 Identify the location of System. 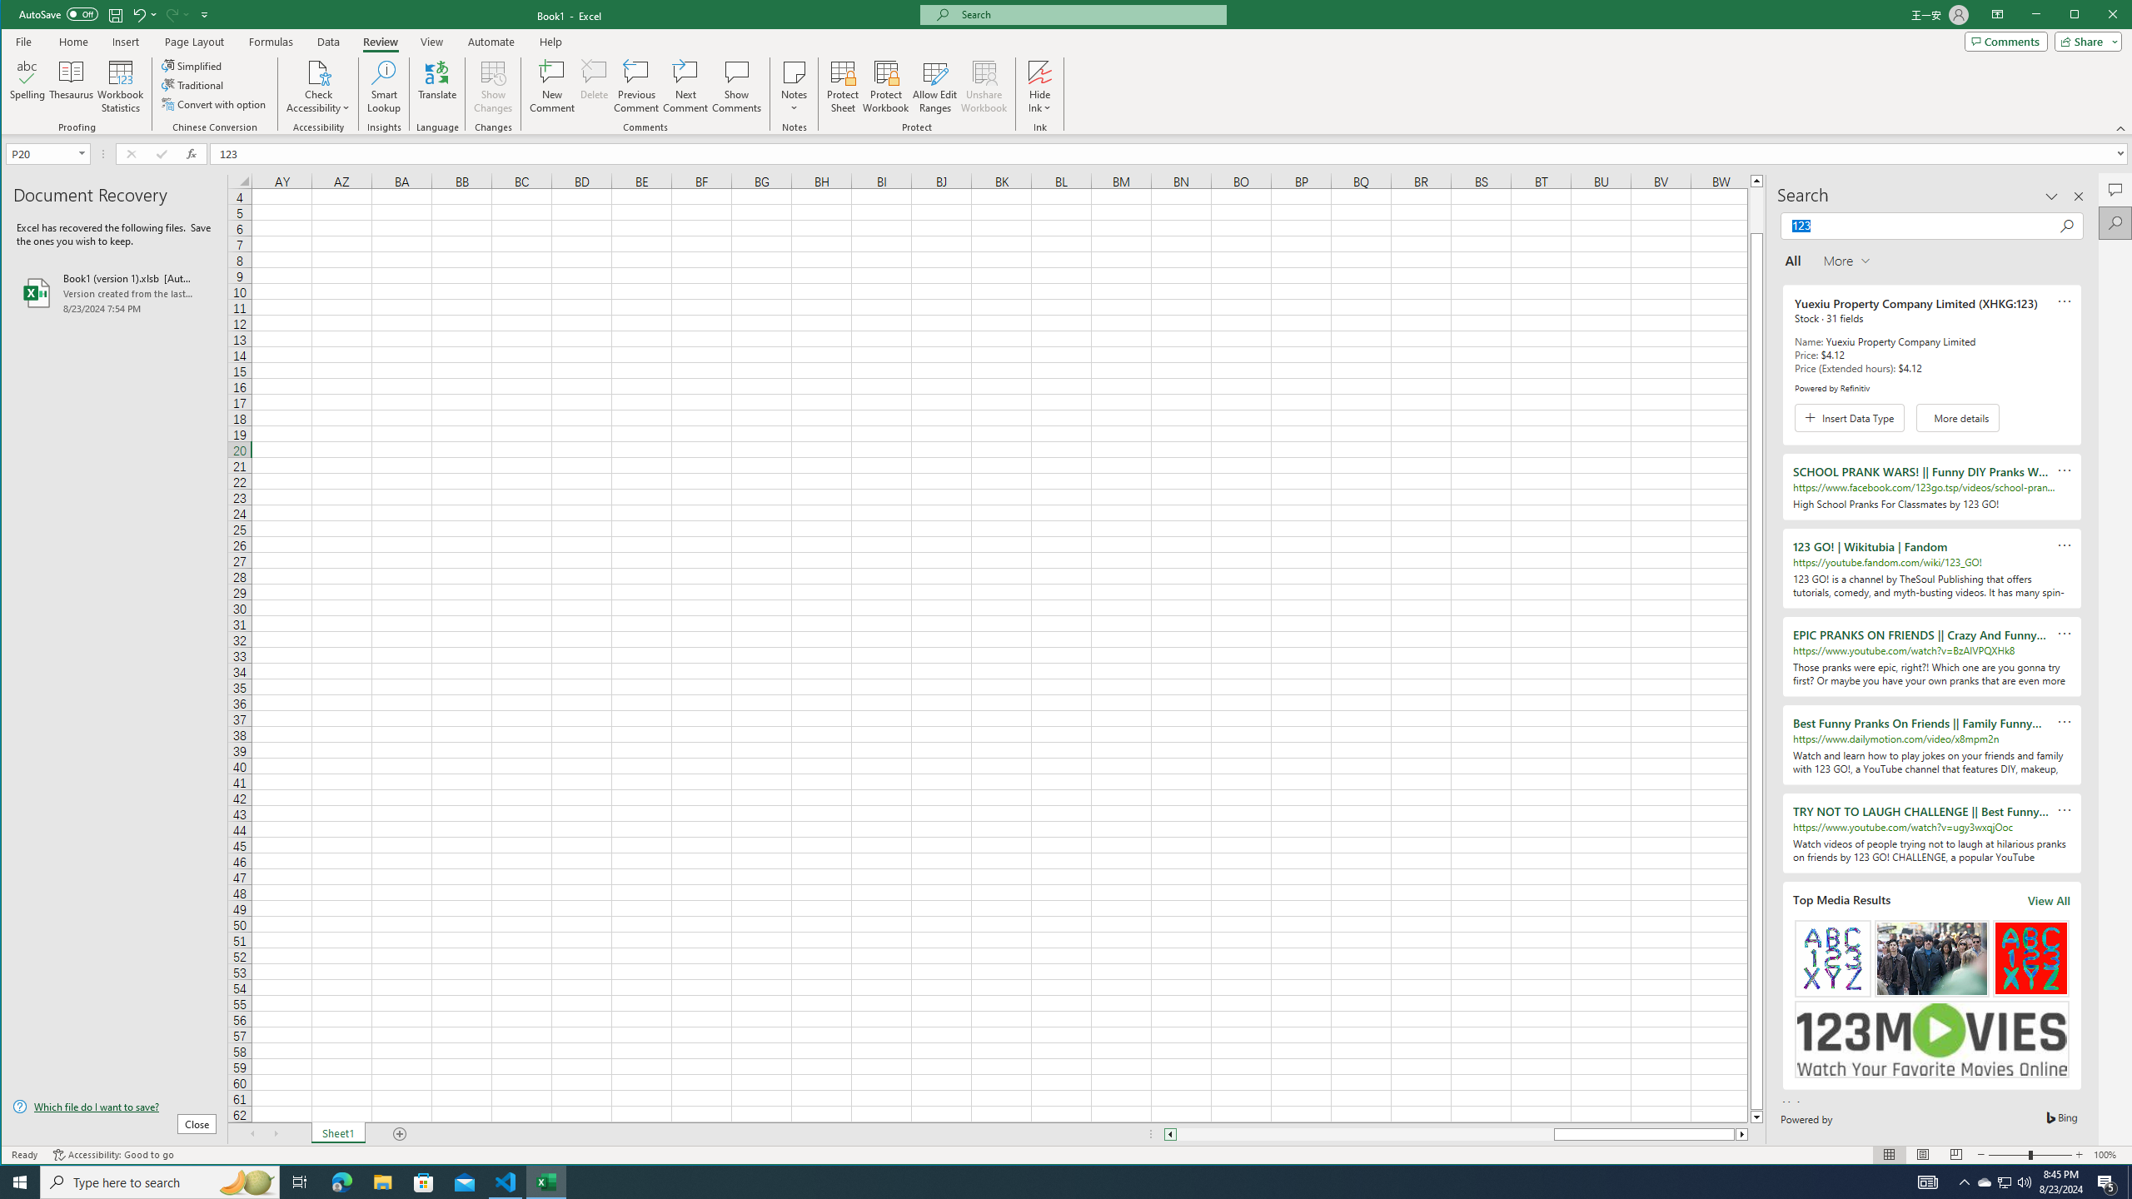
(17, 16).